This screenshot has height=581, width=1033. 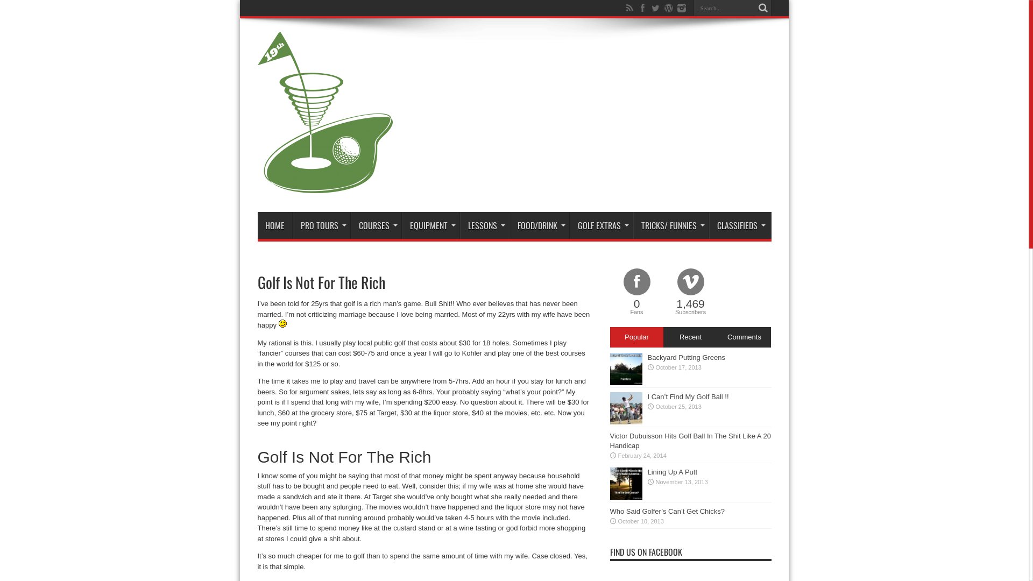 I want to click on 19th Hole Golf Club, so click(x=325, y=185).